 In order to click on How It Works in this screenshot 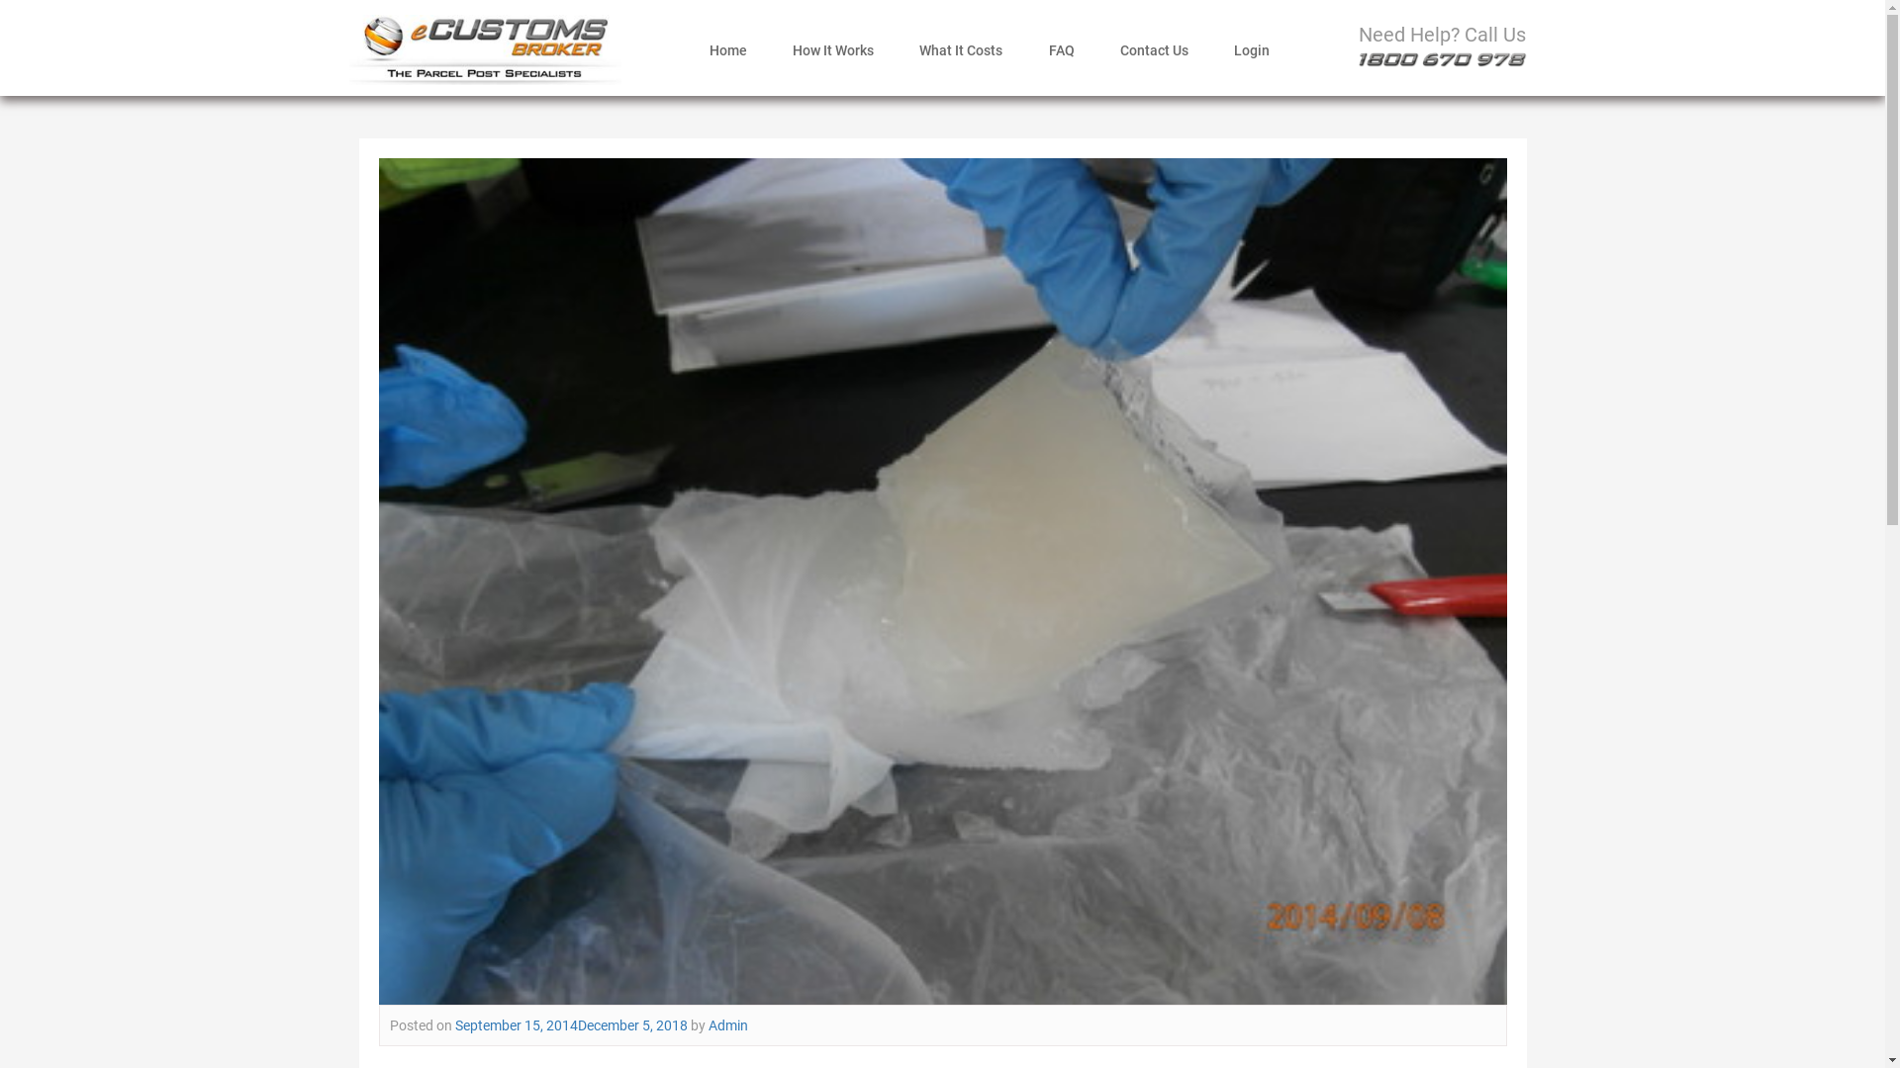, I will do `click(833, 50)`.